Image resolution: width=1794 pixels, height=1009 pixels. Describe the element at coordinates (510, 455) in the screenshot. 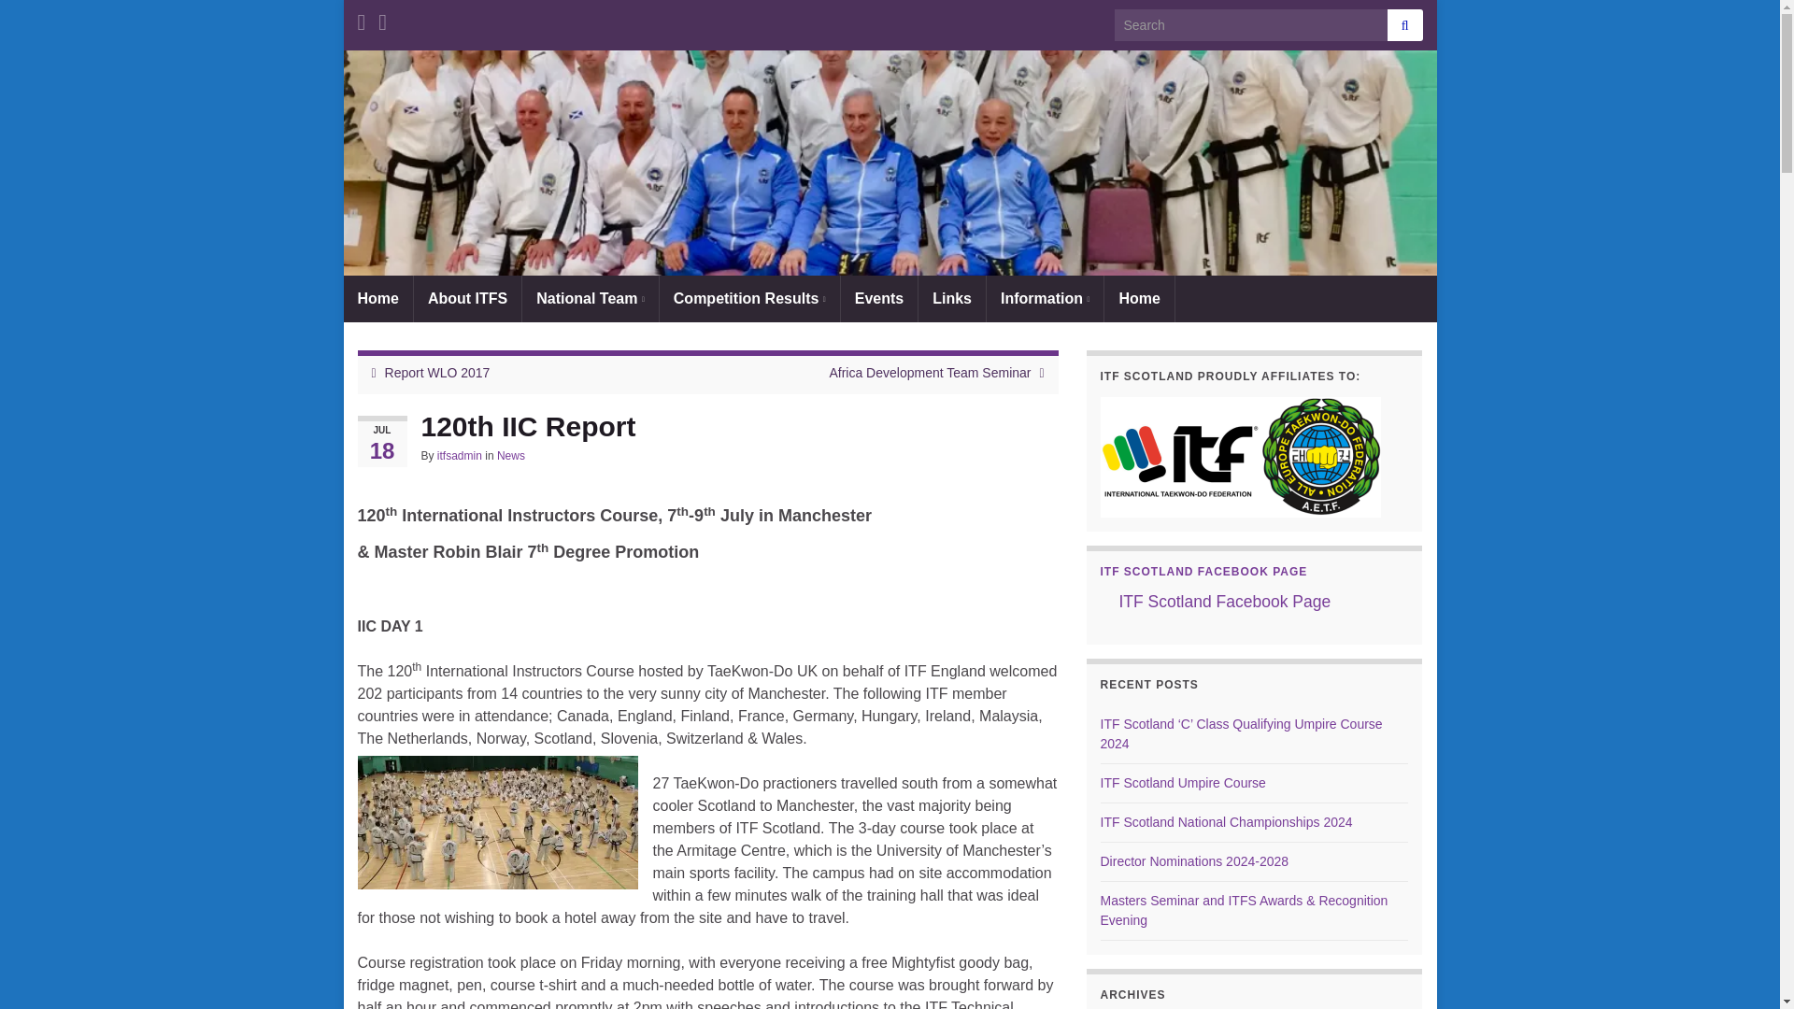

I see `News` at that location.